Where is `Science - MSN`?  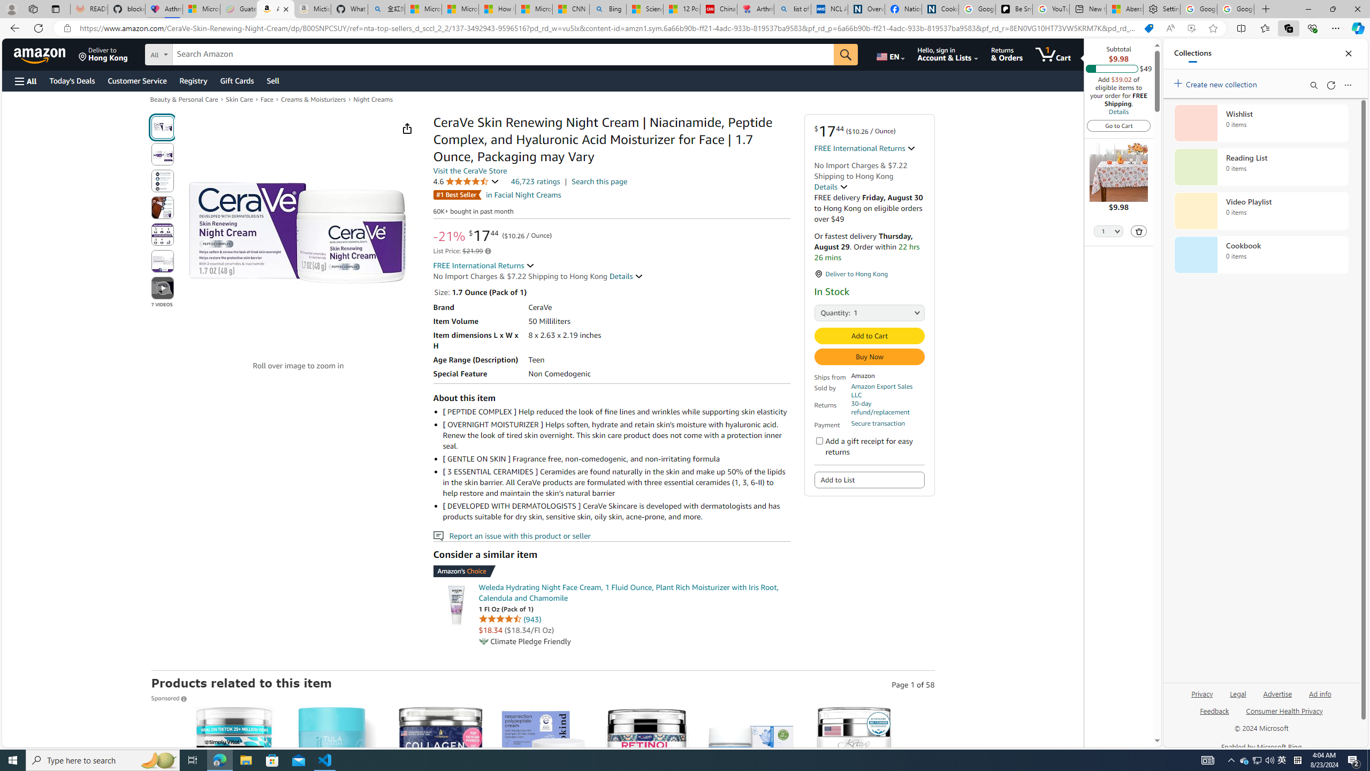
Science - MSN is located at coordinates (645, 9).